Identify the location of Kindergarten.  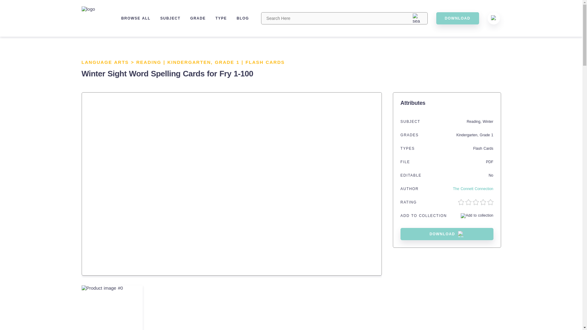
(467, 135).